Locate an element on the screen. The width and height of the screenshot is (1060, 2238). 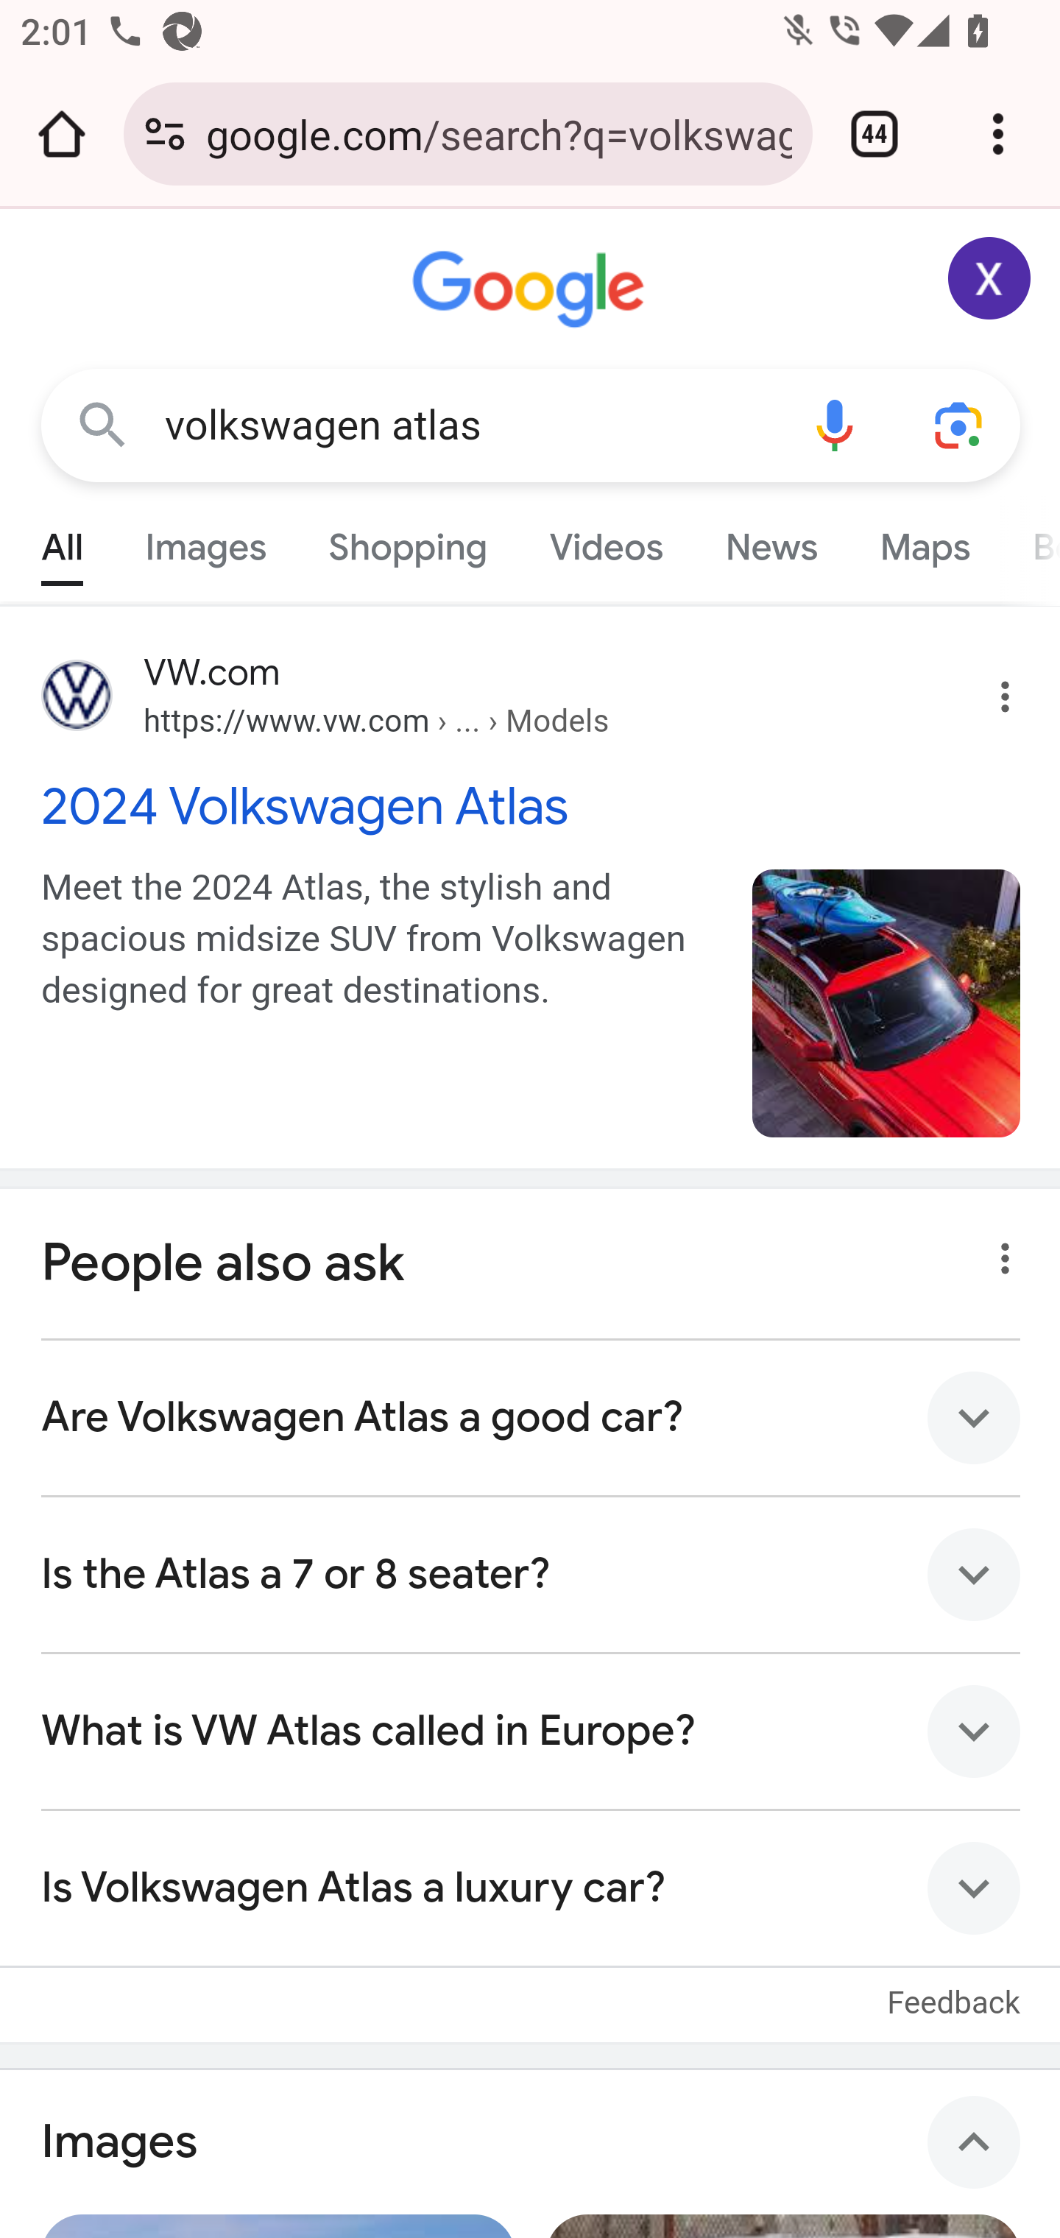
volkswagen atlas is located at coordinates (468, 426).